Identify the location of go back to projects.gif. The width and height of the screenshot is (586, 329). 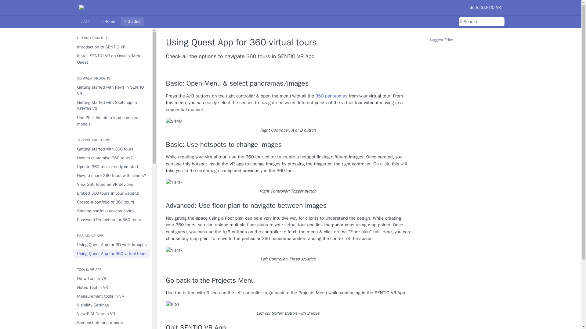
(172, 304).